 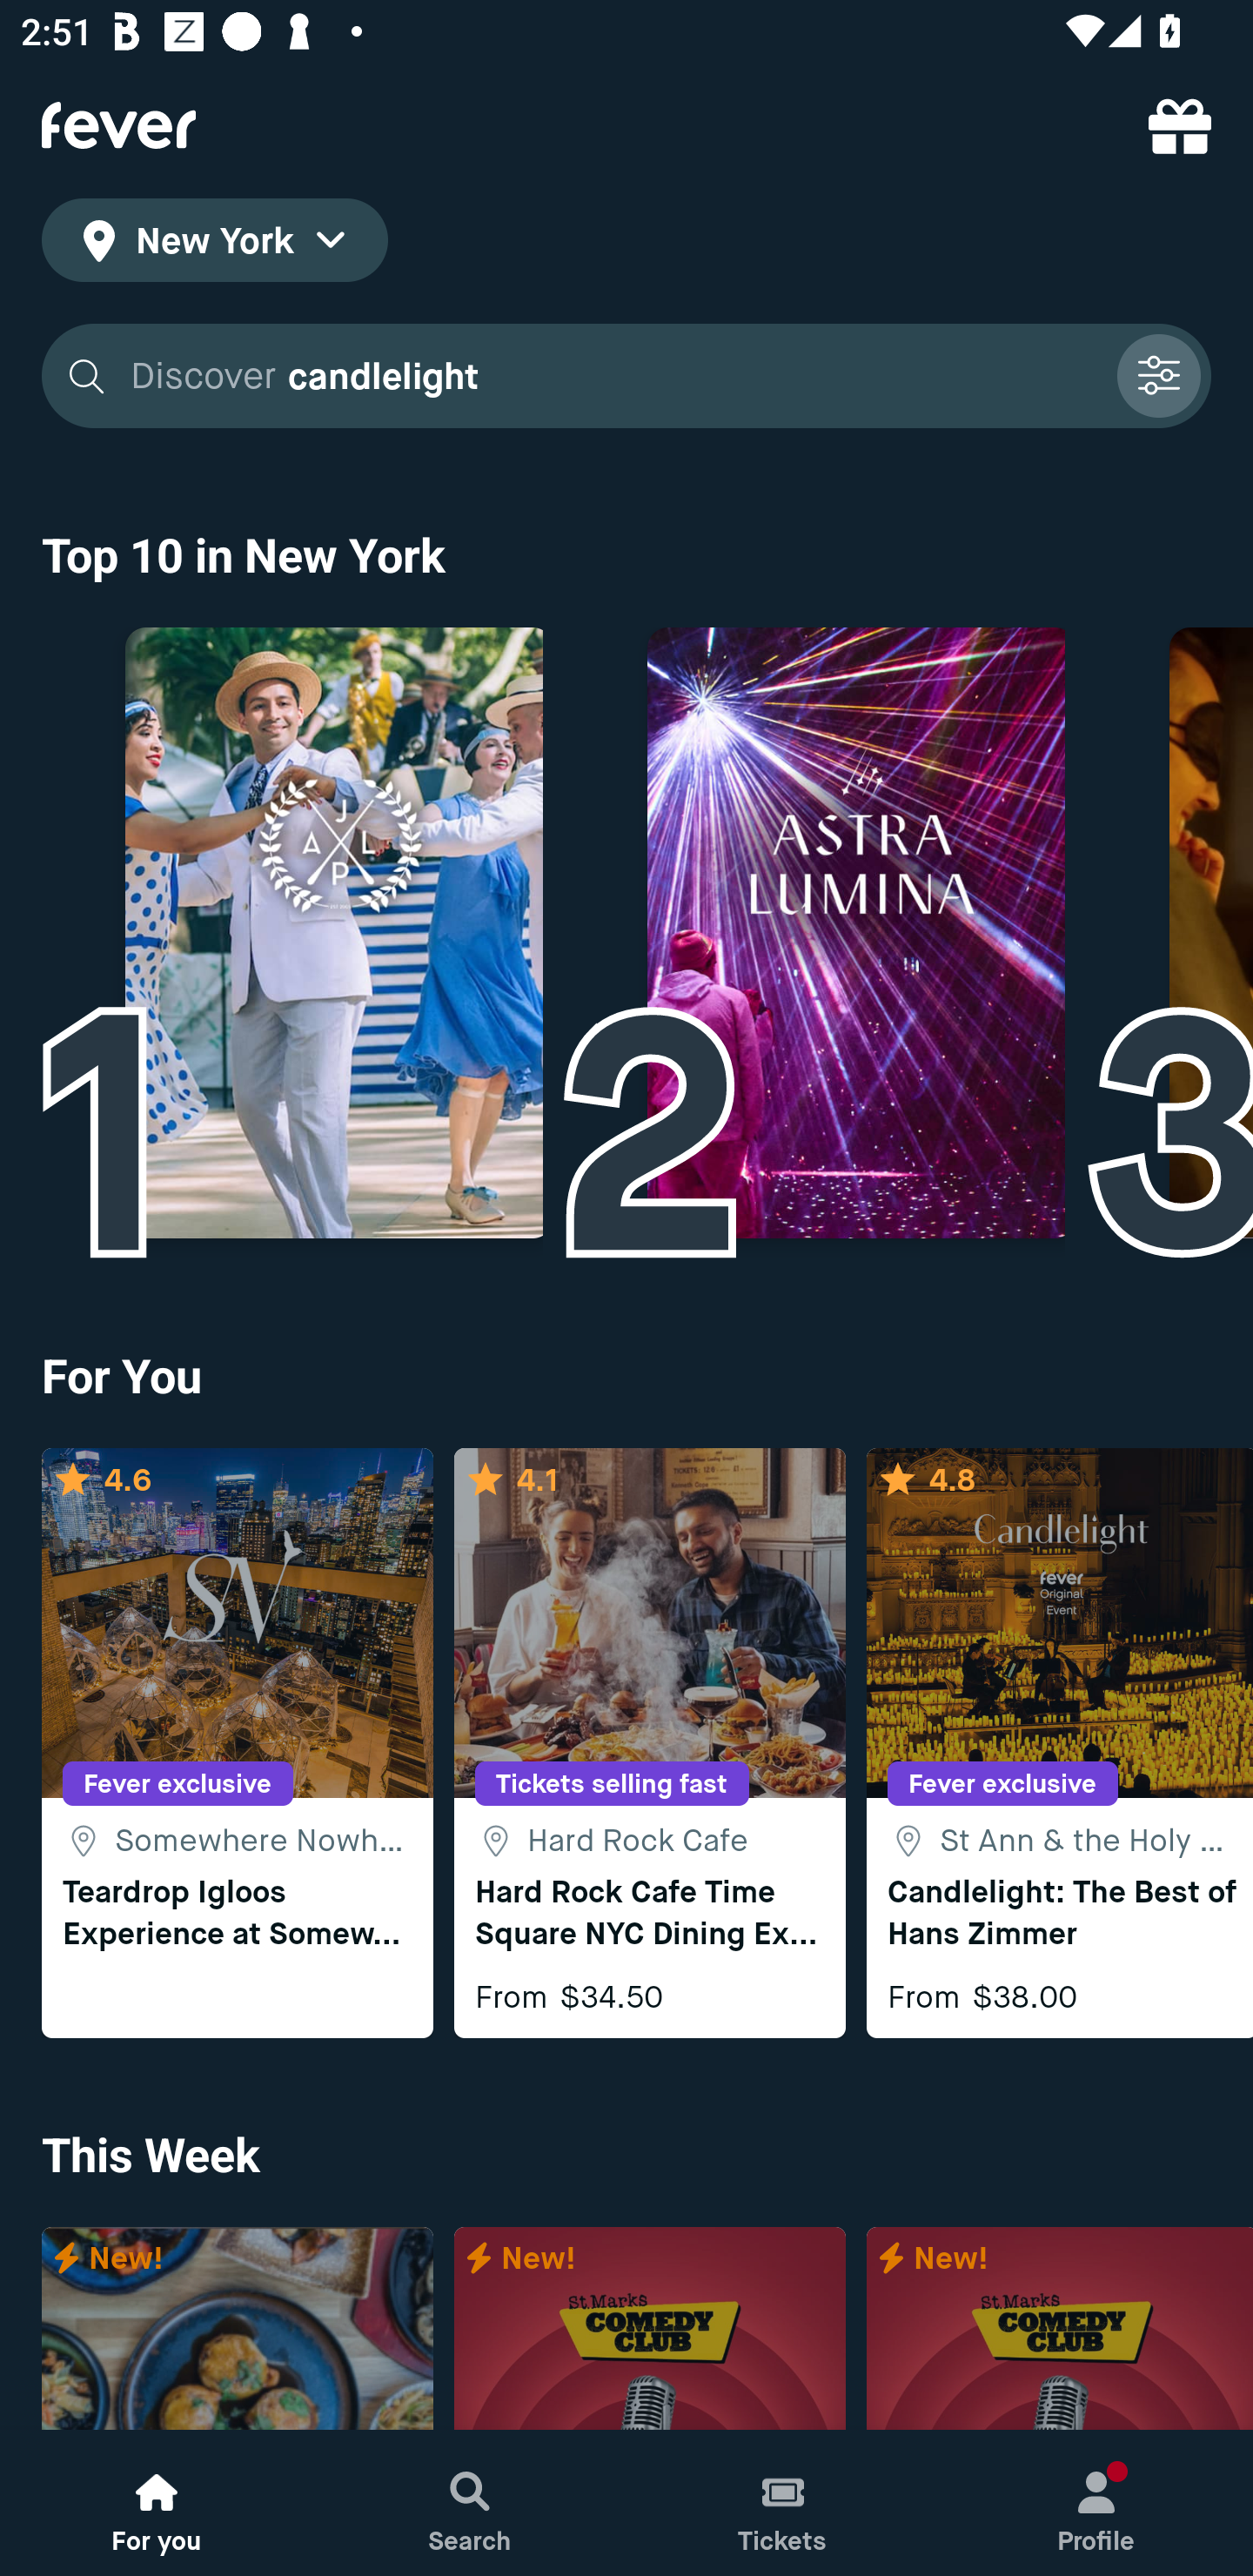 I want to click on Discover candlelight, so click(x=626, y=376).